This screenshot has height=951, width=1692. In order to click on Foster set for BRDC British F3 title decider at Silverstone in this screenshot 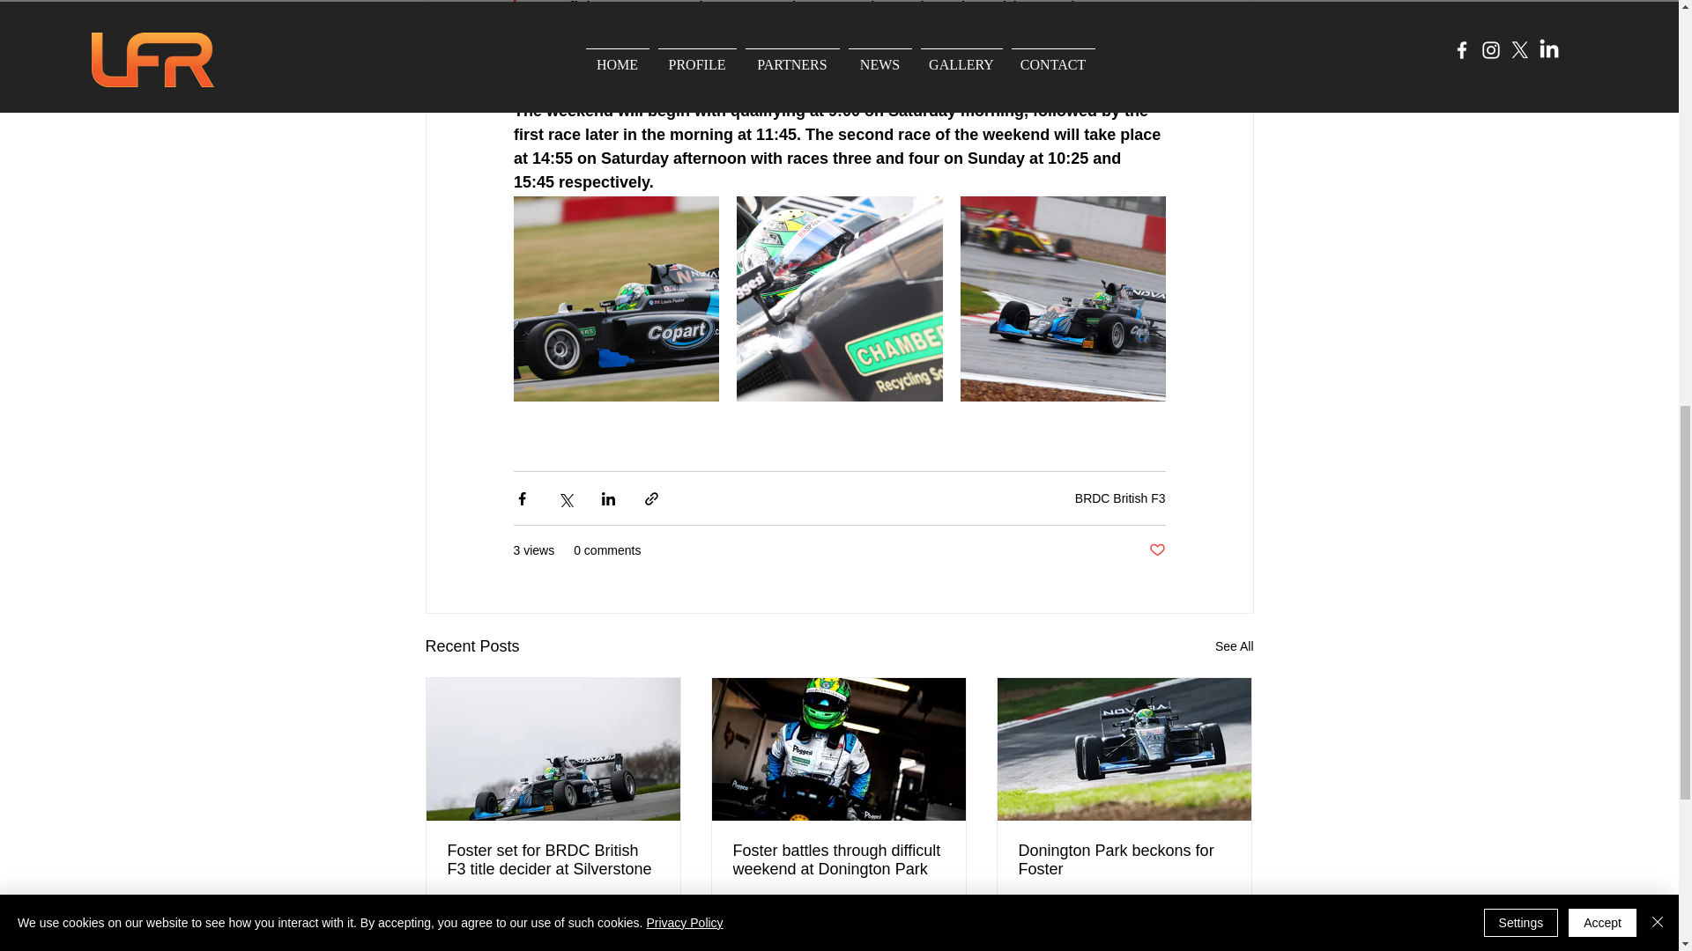, I will do `click(553, 859)`.